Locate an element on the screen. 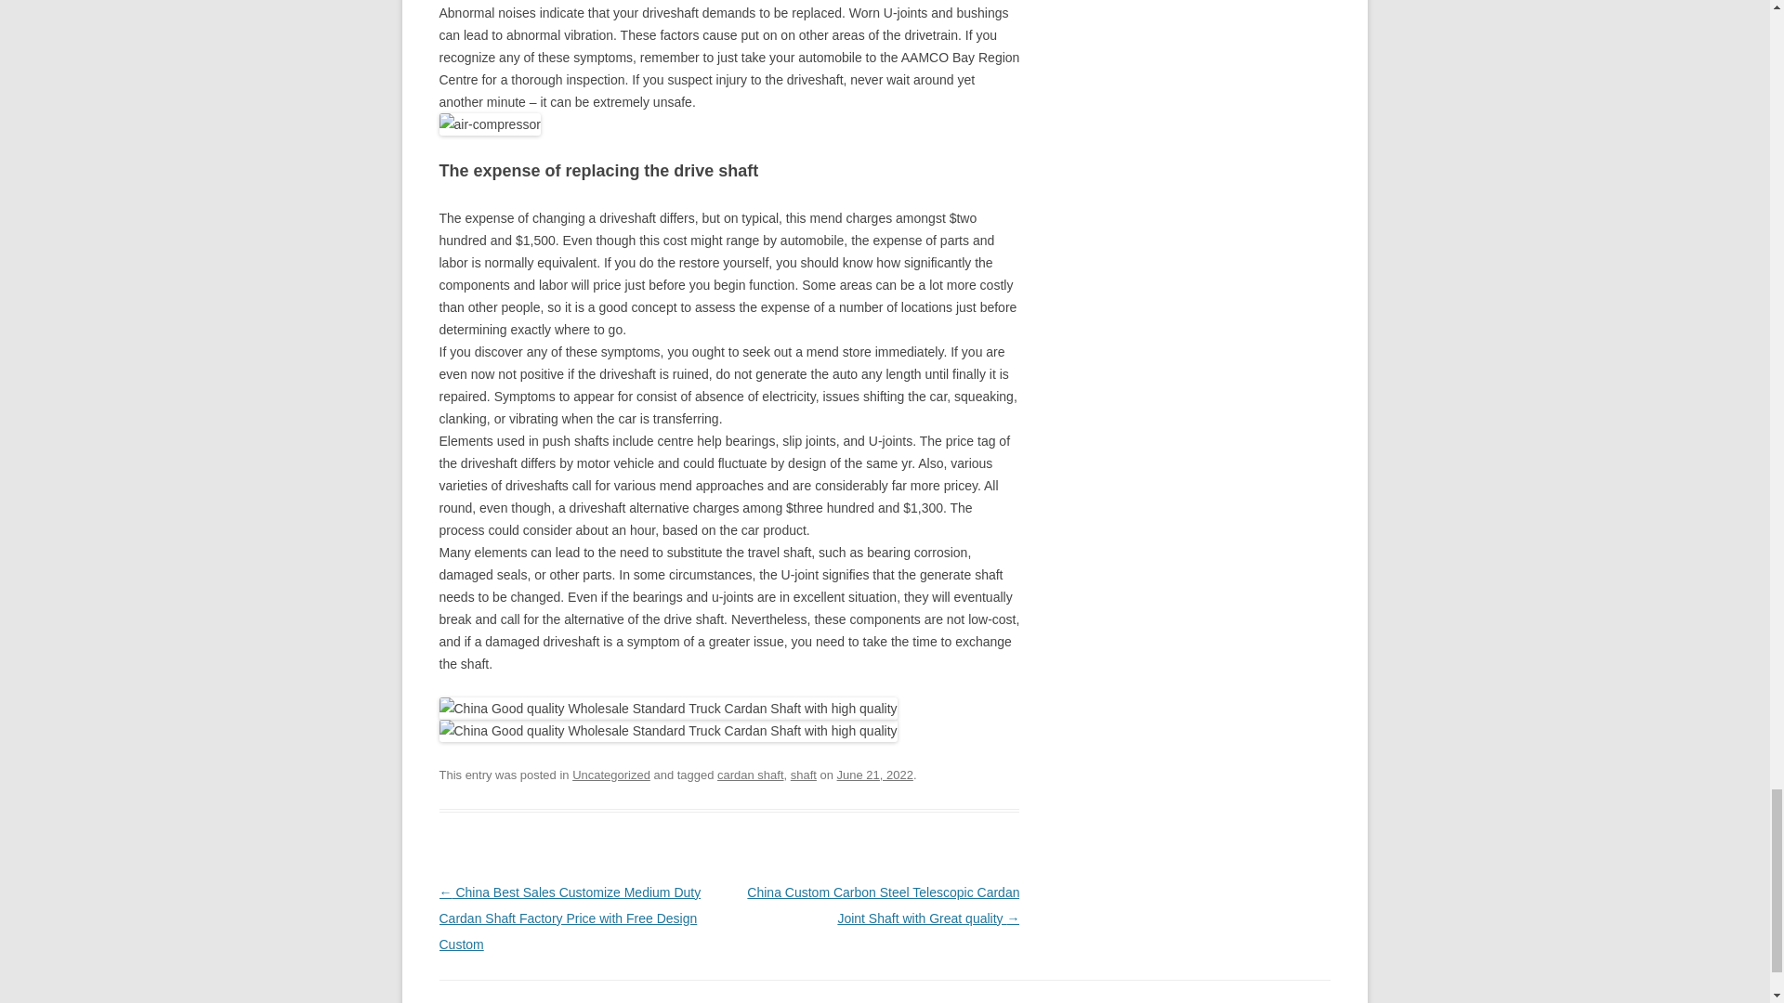 Image resolution: width=1784 pixels, height=1003 pixels. cardan shaft is located at coordinates (749, 775).